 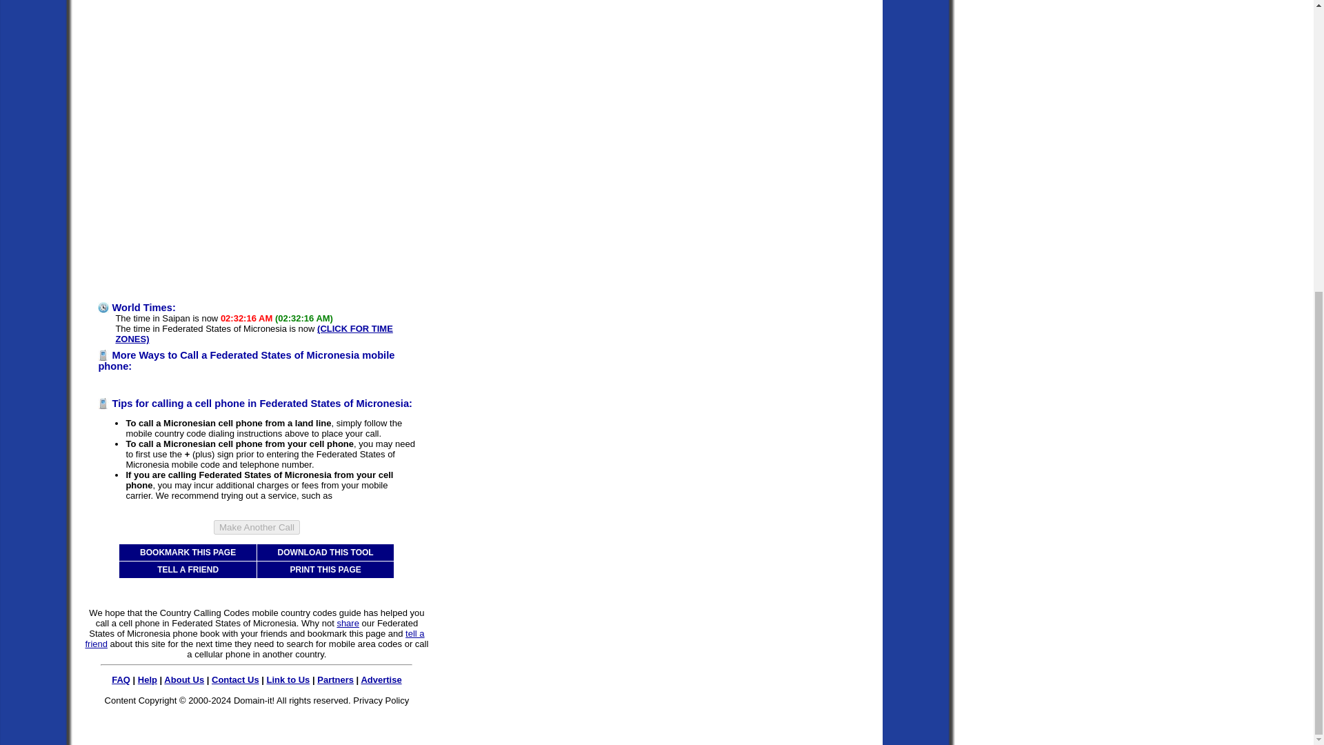 I want to click on FAQ, so click(x=120, y=679).